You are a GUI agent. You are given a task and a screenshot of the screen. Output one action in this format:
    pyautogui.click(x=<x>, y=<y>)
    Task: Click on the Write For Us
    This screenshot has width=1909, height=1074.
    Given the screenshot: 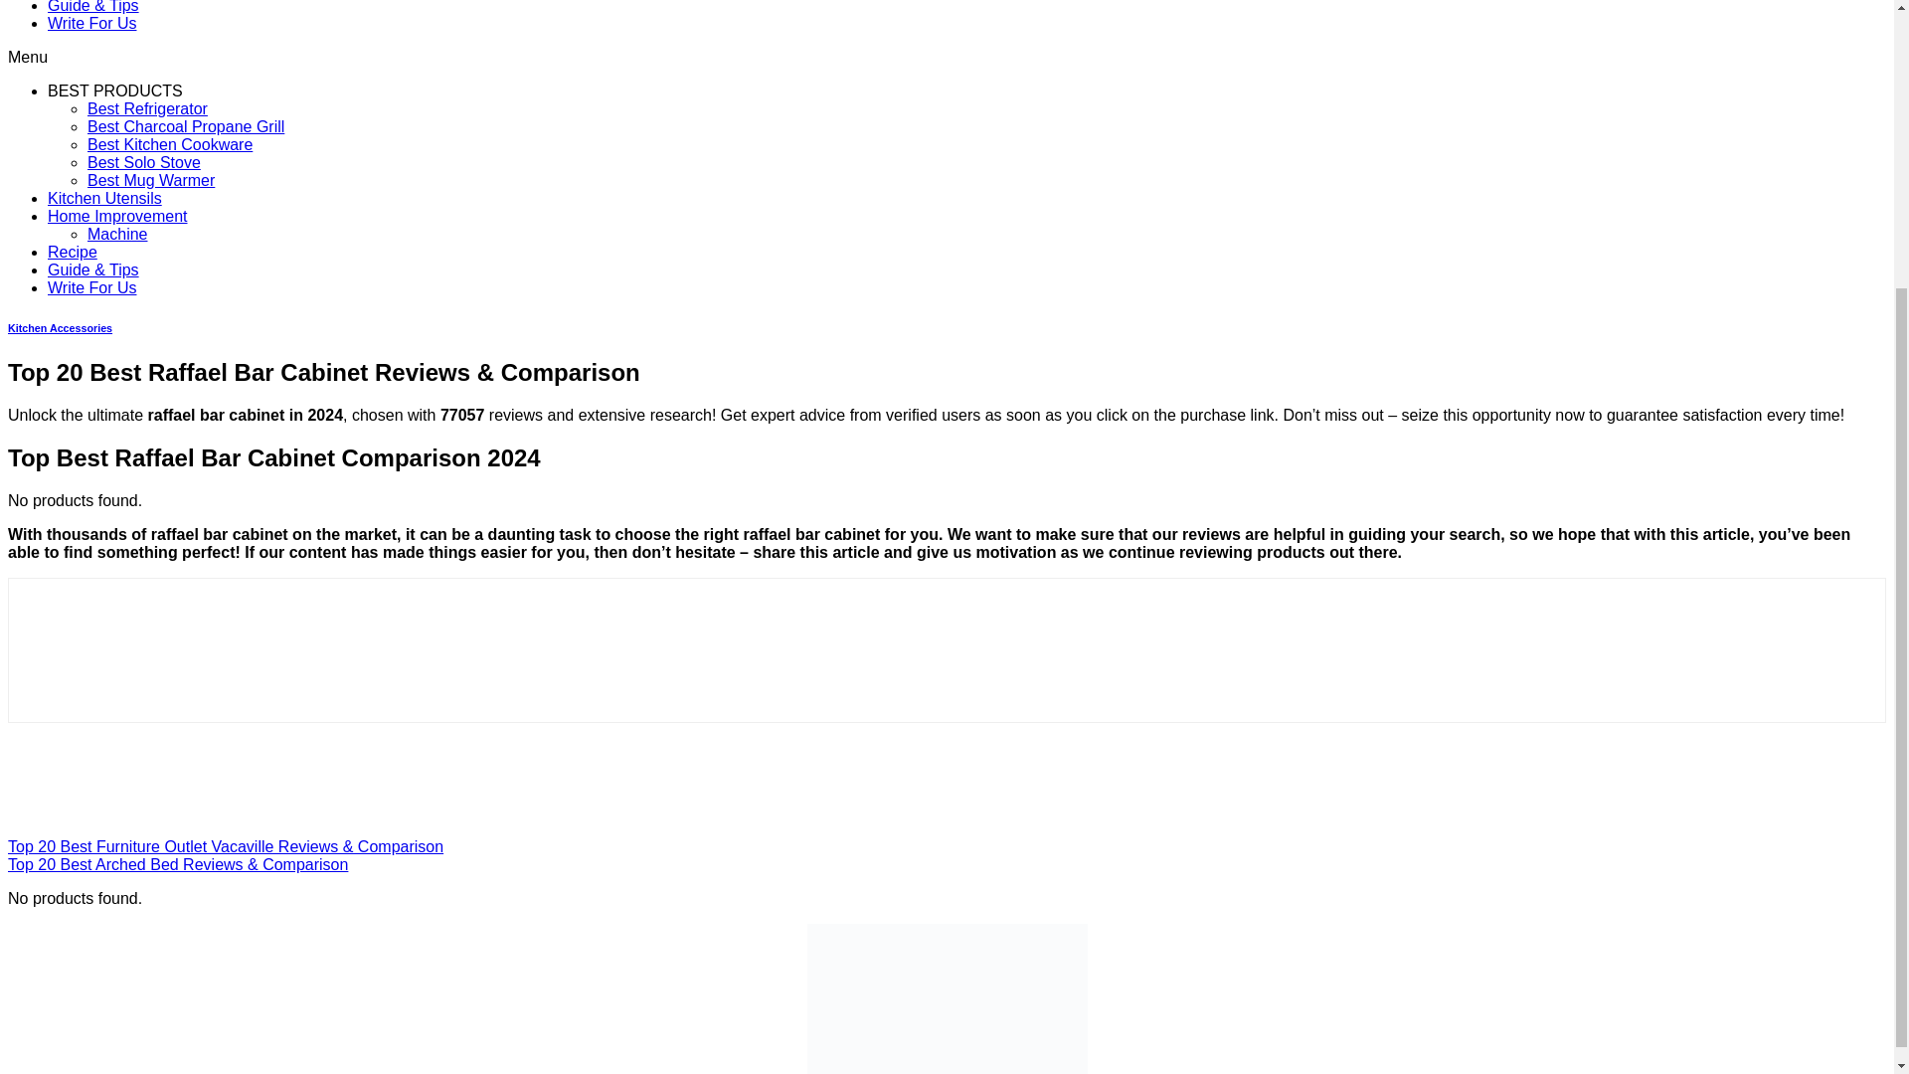 What is the action you would take?
    pyautogui.click(x=91, y=287)
    